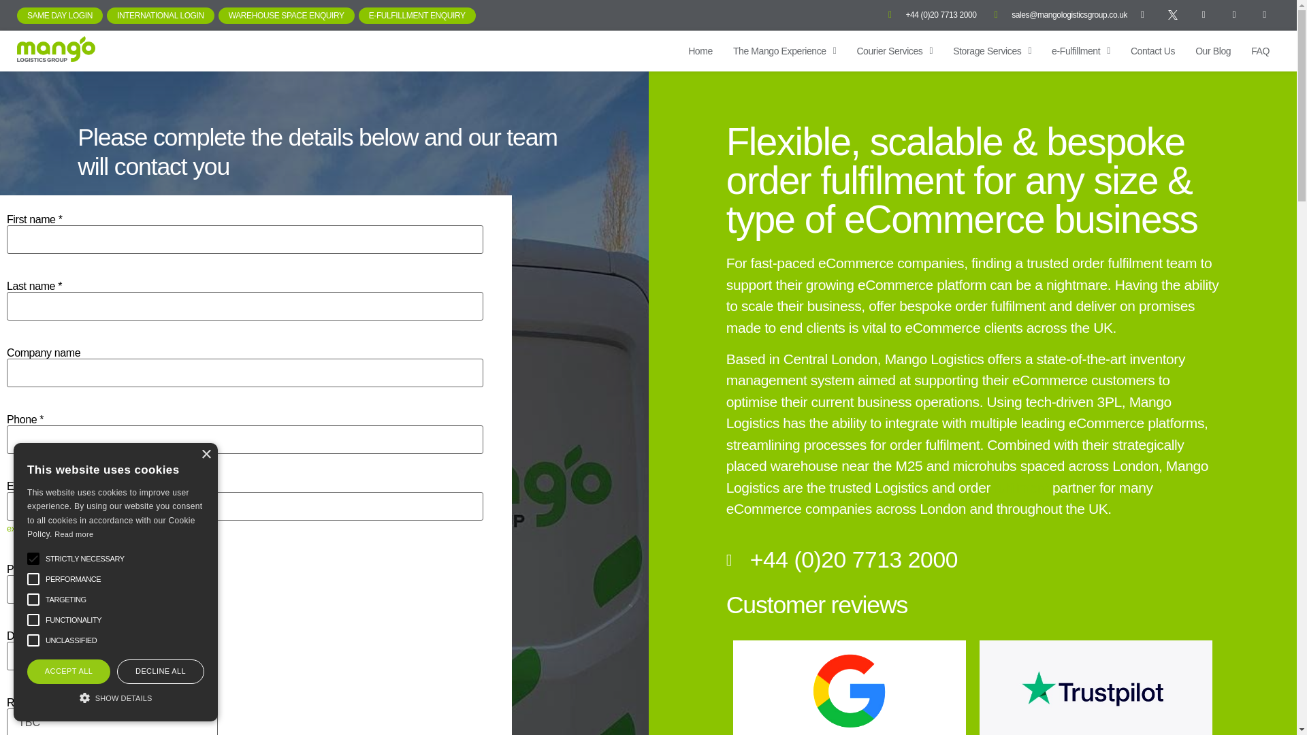 The image size is (1307, 735). Describe the element at coordinates (112, 589) in the screenshot. I see `---- ---` at that location.